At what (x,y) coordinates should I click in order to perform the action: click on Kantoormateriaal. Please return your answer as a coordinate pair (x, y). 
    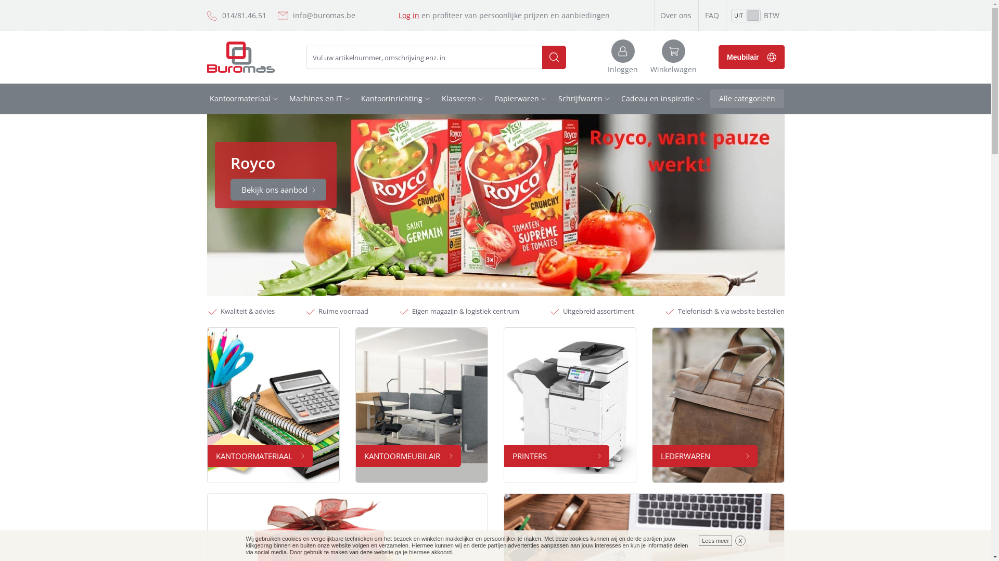
    Looking at the image, I should click on (245, 99).